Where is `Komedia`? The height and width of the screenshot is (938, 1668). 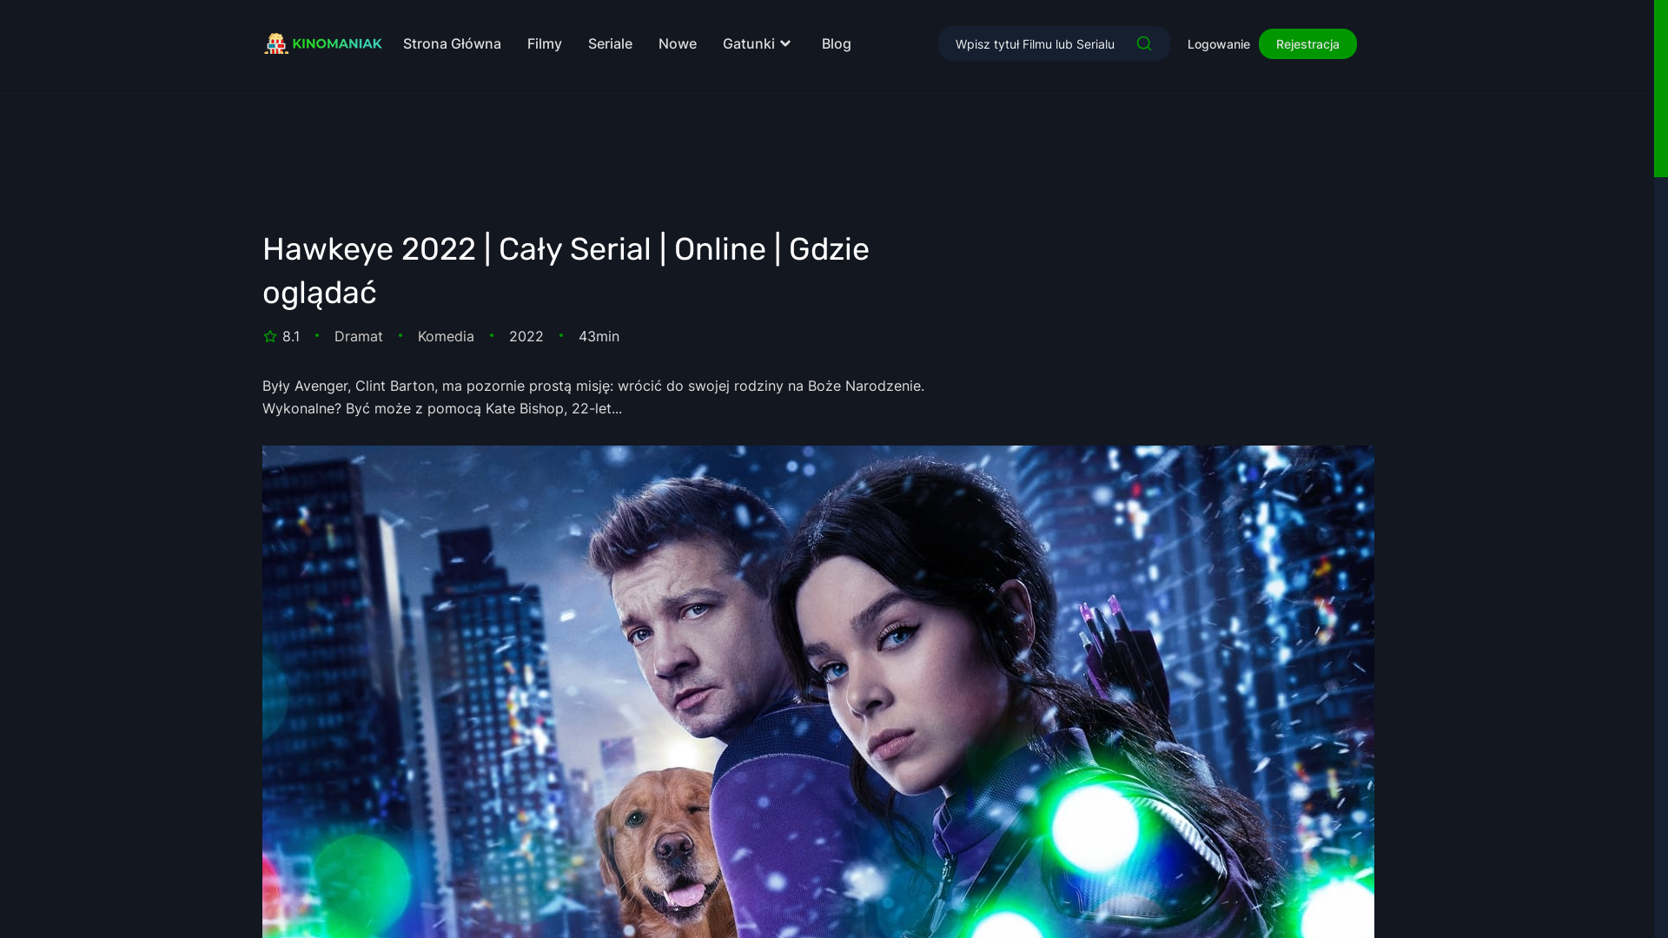 Komedia is located at coordinates (447, 336).